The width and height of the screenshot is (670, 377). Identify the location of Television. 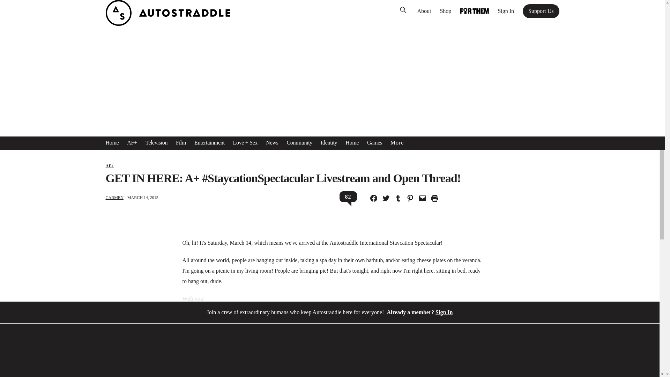
(156, 143).